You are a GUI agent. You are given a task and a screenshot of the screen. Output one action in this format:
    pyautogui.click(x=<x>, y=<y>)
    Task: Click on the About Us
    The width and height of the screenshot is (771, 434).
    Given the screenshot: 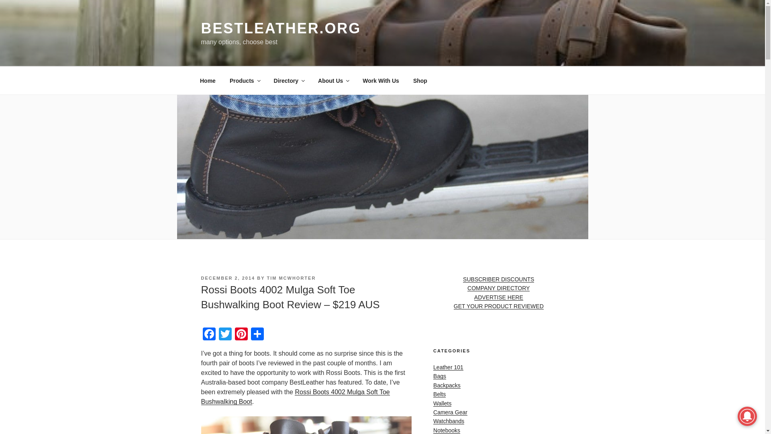 What is the action you would take?
    pyautogui.click(x=333, y=80)
    